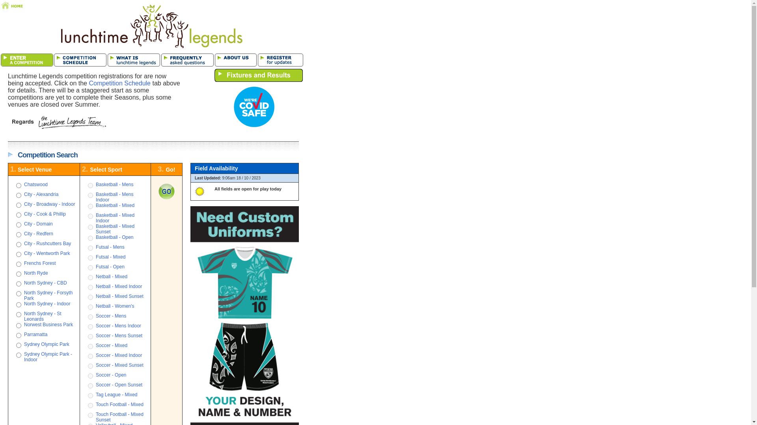 This screenshot has width=757, height=425. I want to click on Netball - Mixed Indoor, so click(119, 286).